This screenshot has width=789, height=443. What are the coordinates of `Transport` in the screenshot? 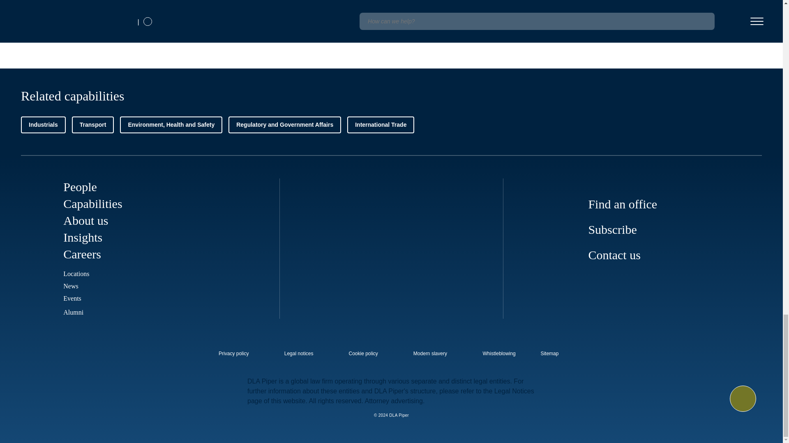 It's located at (93, 125).